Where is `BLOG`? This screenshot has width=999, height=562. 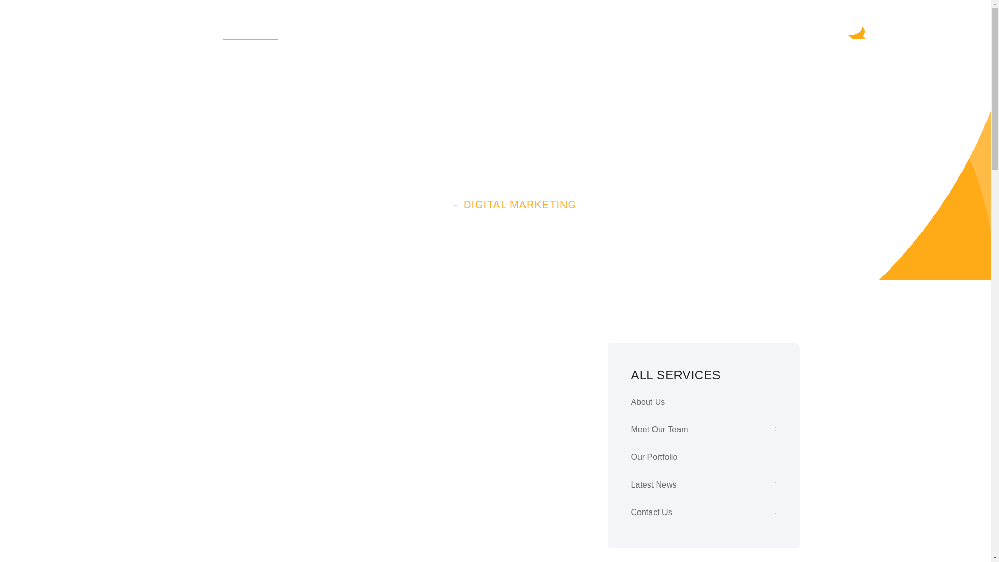 BLOG is located at coordinates (617, 30).